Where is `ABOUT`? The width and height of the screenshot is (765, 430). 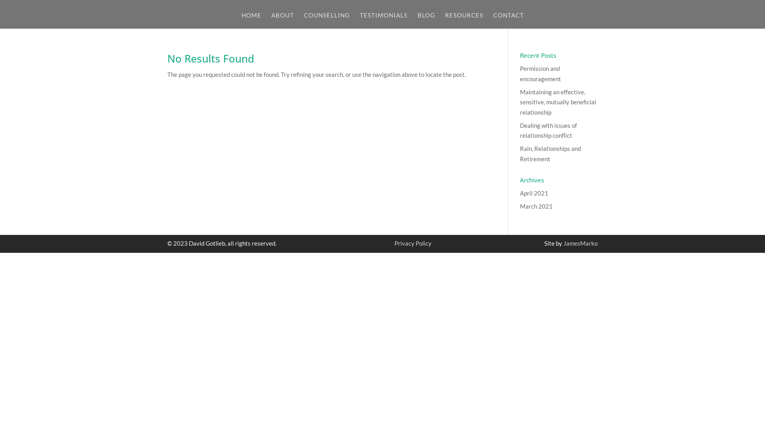 ABOUT is located at coordinates (282, 21).